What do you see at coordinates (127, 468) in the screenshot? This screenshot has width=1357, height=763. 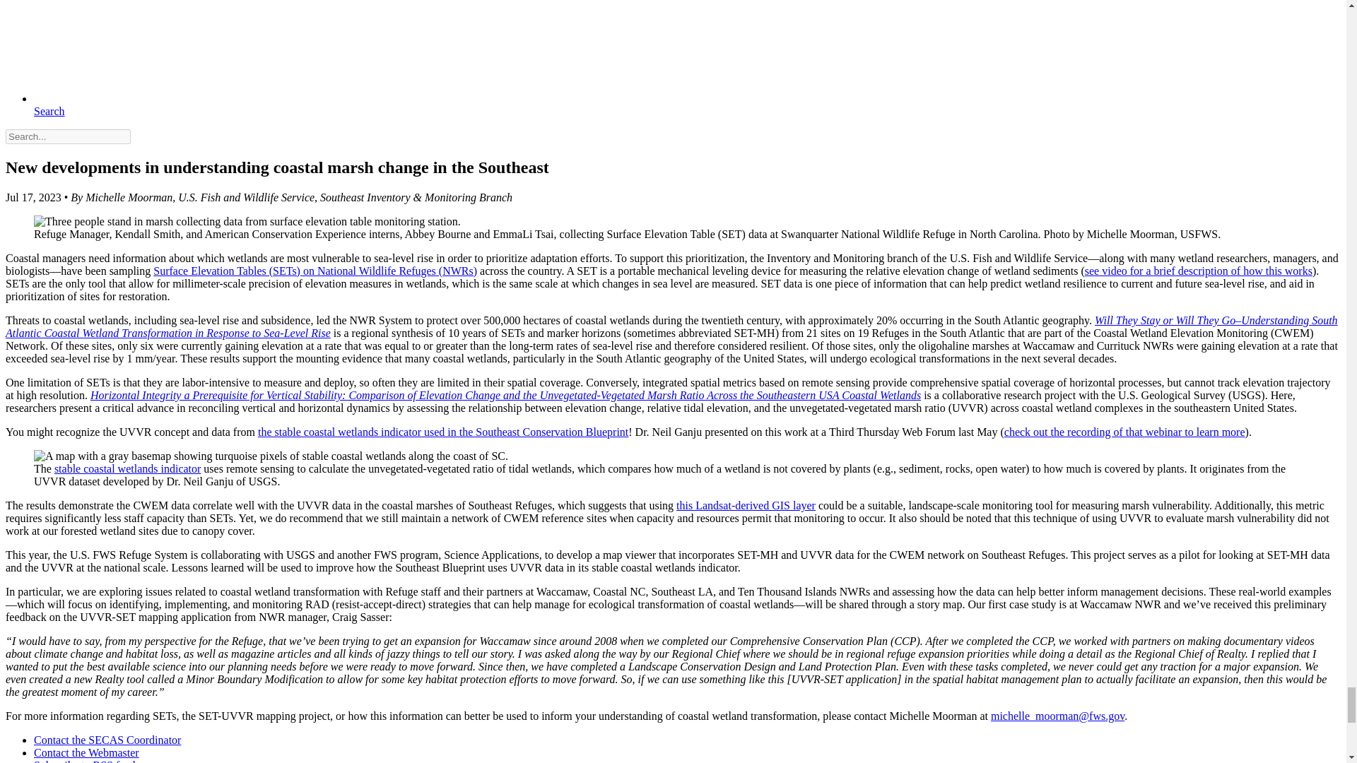 I see `stable coastal wetlands indicator` at bounding box center [127, 468].